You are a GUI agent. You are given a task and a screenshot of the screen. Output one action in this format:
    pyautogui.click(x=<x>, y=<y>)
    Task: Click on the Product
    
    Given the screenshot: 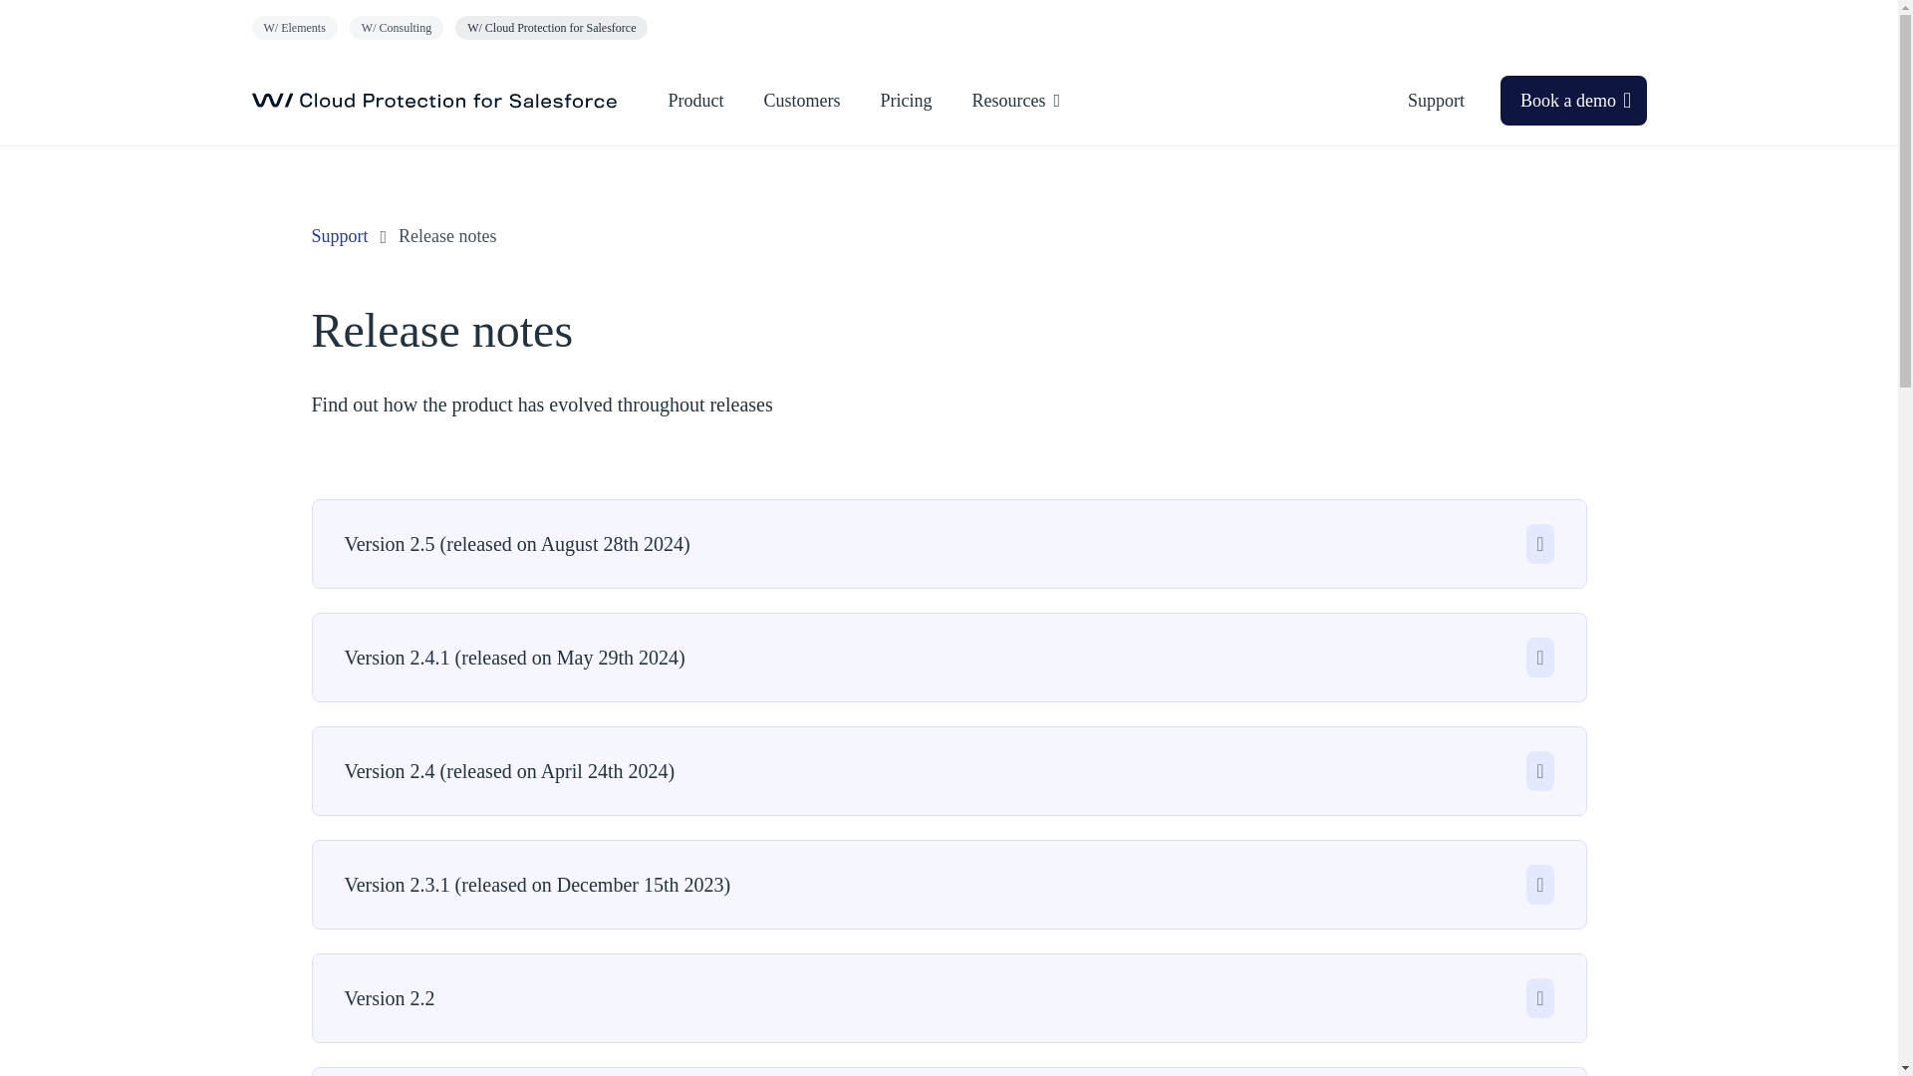 What is the action you would take?
    pyautogui.click(x=695, y=100)
    